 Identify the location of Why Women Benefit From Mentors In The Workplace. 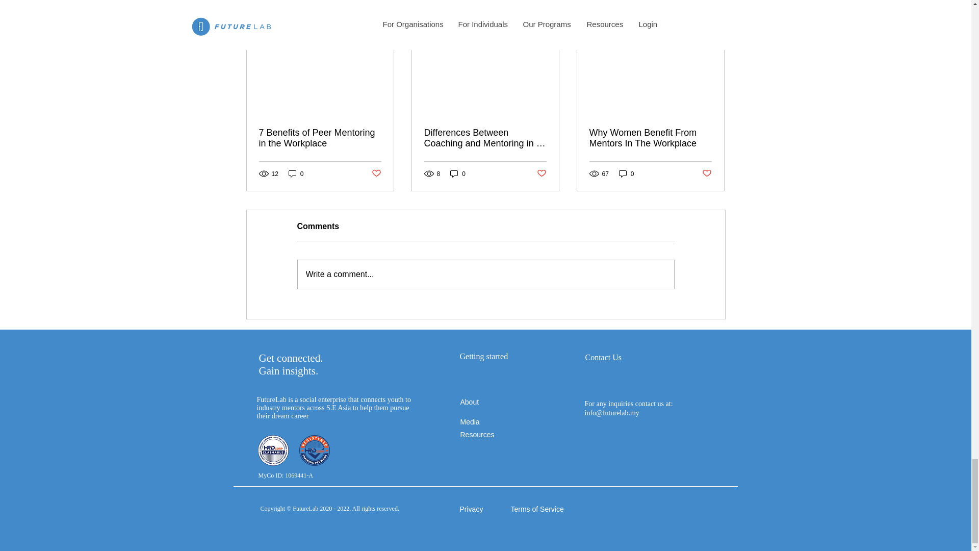
(650, 138).